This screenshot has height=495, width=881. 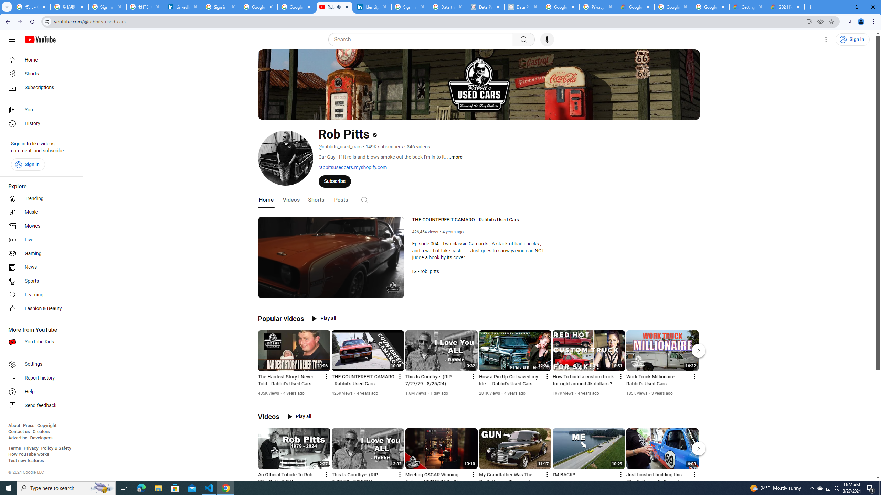 I want to click on Guide, so click(x=12, y=40).